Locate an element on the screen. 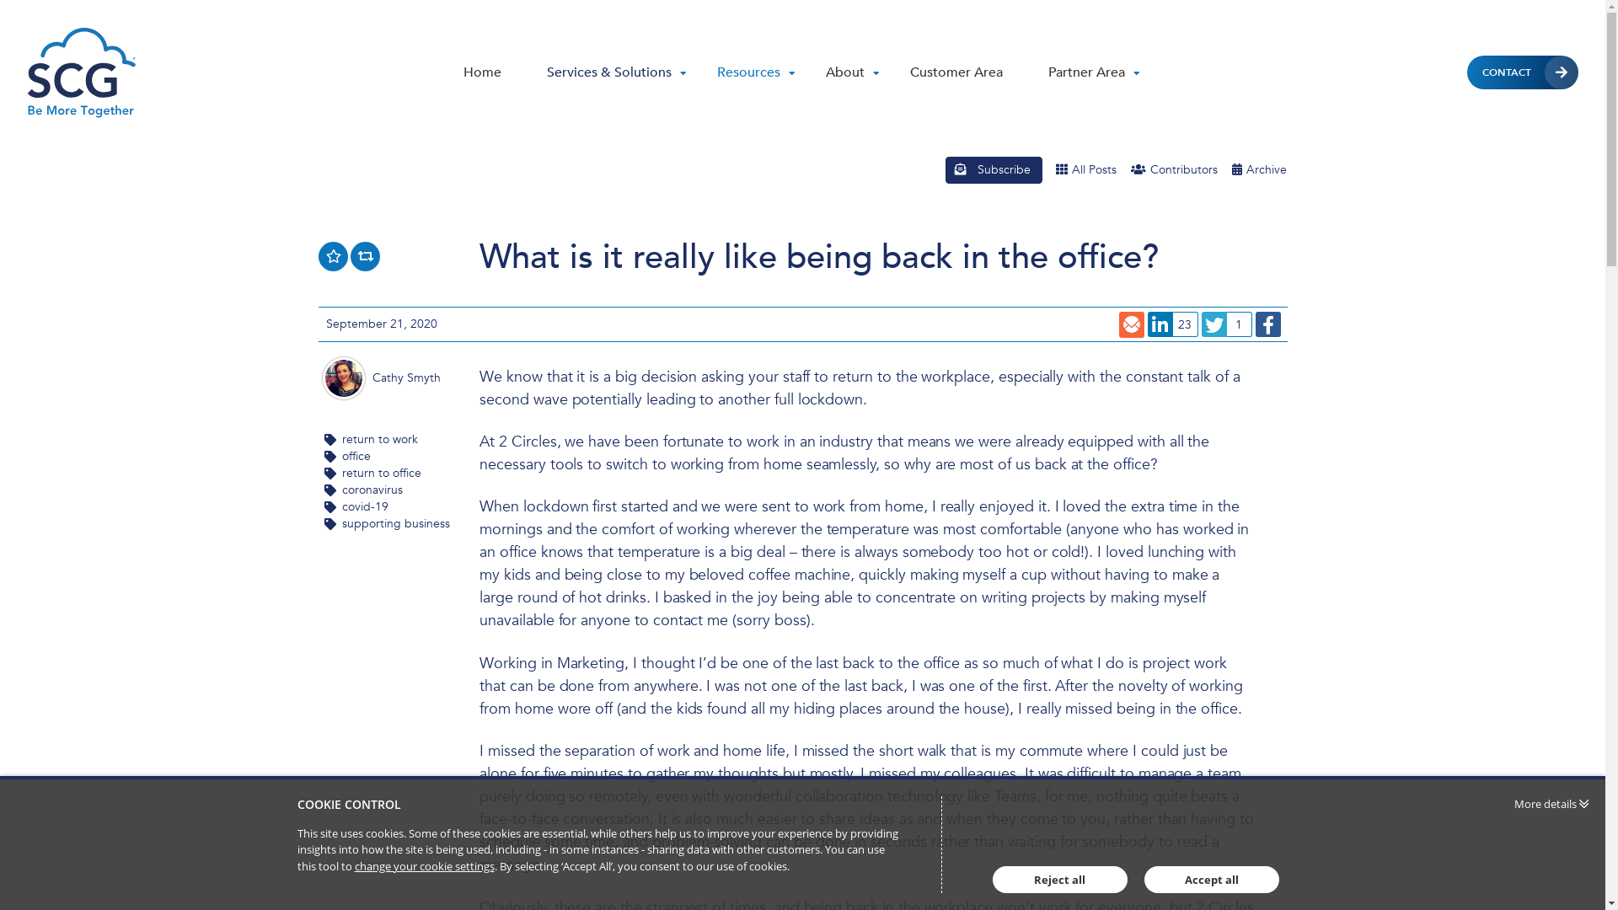  Reject all is located at coordinates (1060, 880).